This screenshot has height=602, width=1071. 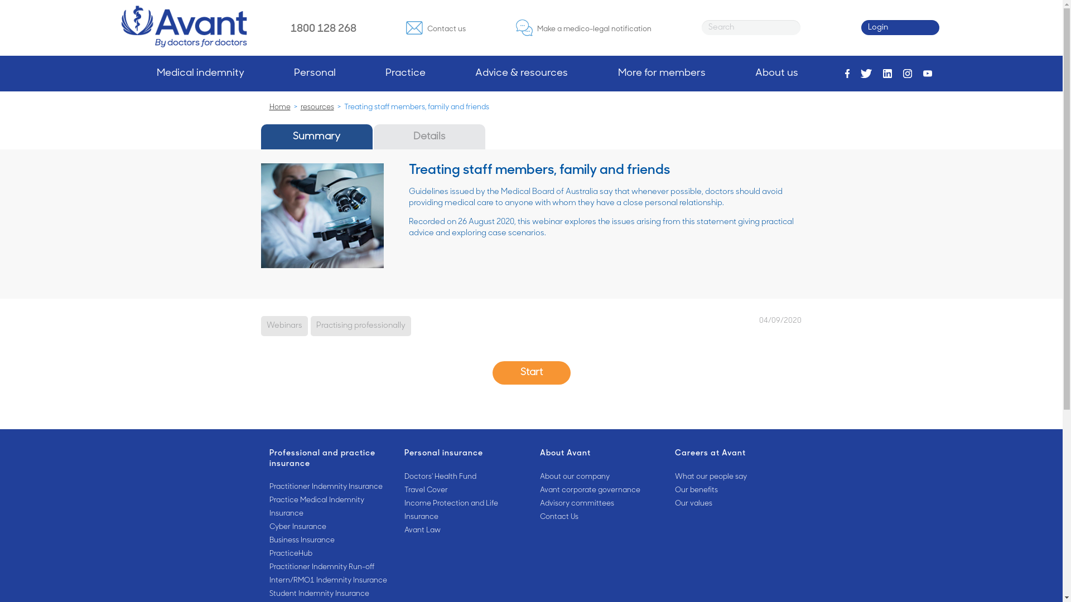 What do you see at coordinates (323, 28) in the screenshot?
I see `1800 128 268` at bounding box center [323, 28].